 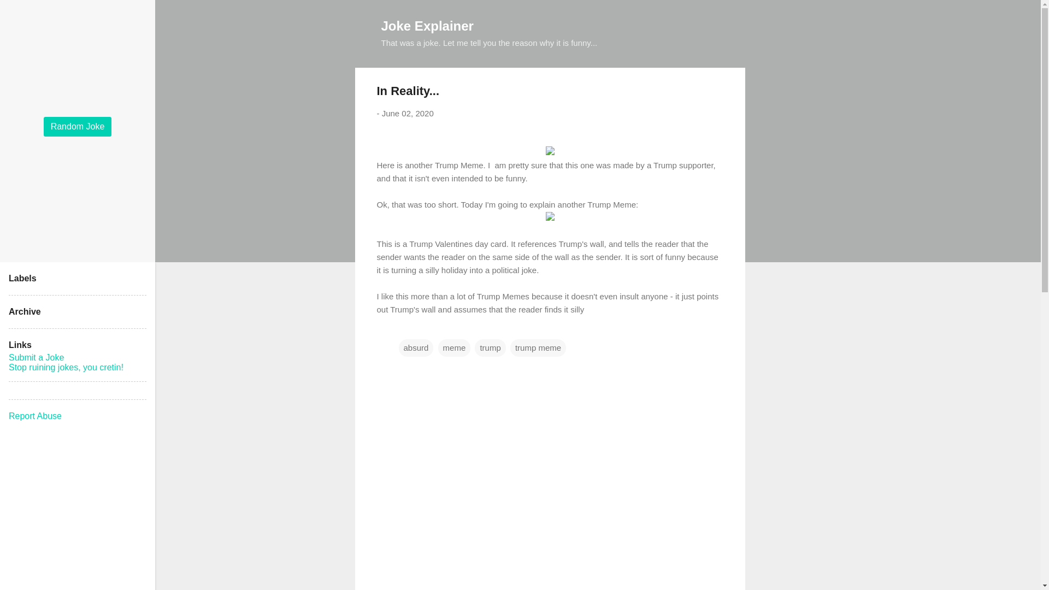 What do you see at coordinates (427, 25) in the screenshot?
I see `Joke Explainer` at bounding box center [427, 25].